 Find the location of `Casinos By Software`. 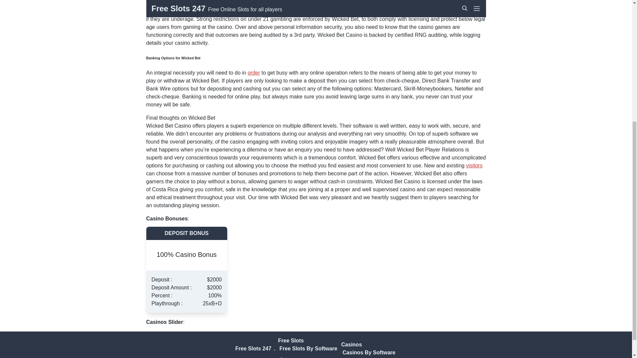

Casinos By Software is located at coordinates (369, 353).